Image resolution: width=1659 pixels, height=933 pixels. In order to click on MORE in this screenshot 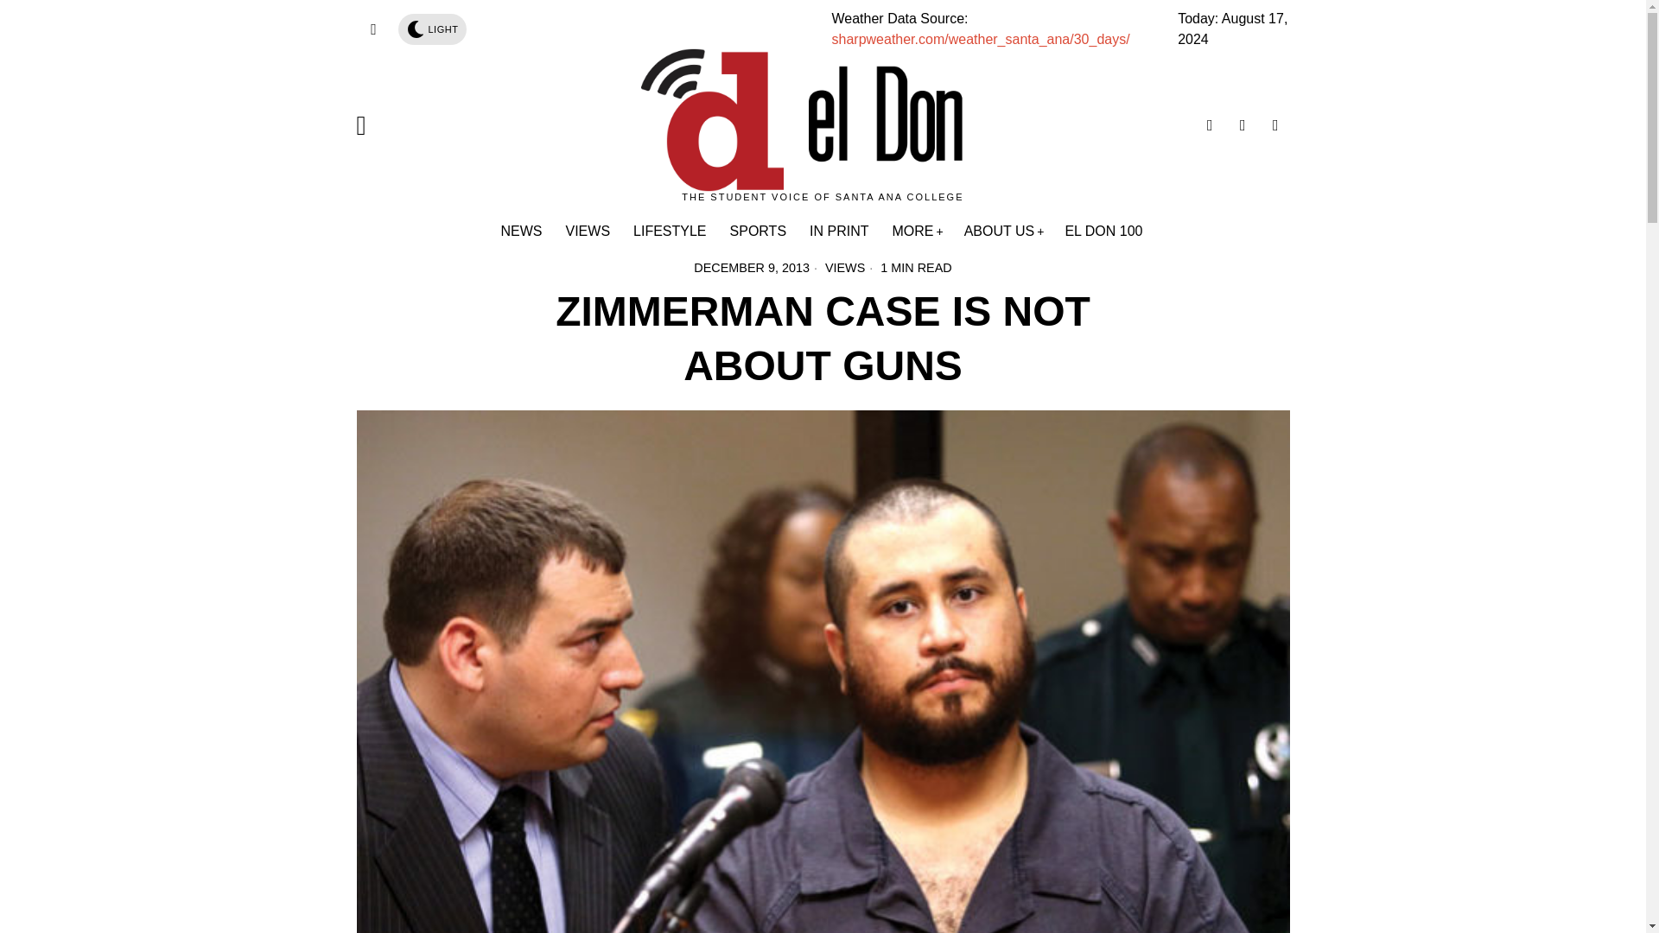, I will do `click(916, 232)`.